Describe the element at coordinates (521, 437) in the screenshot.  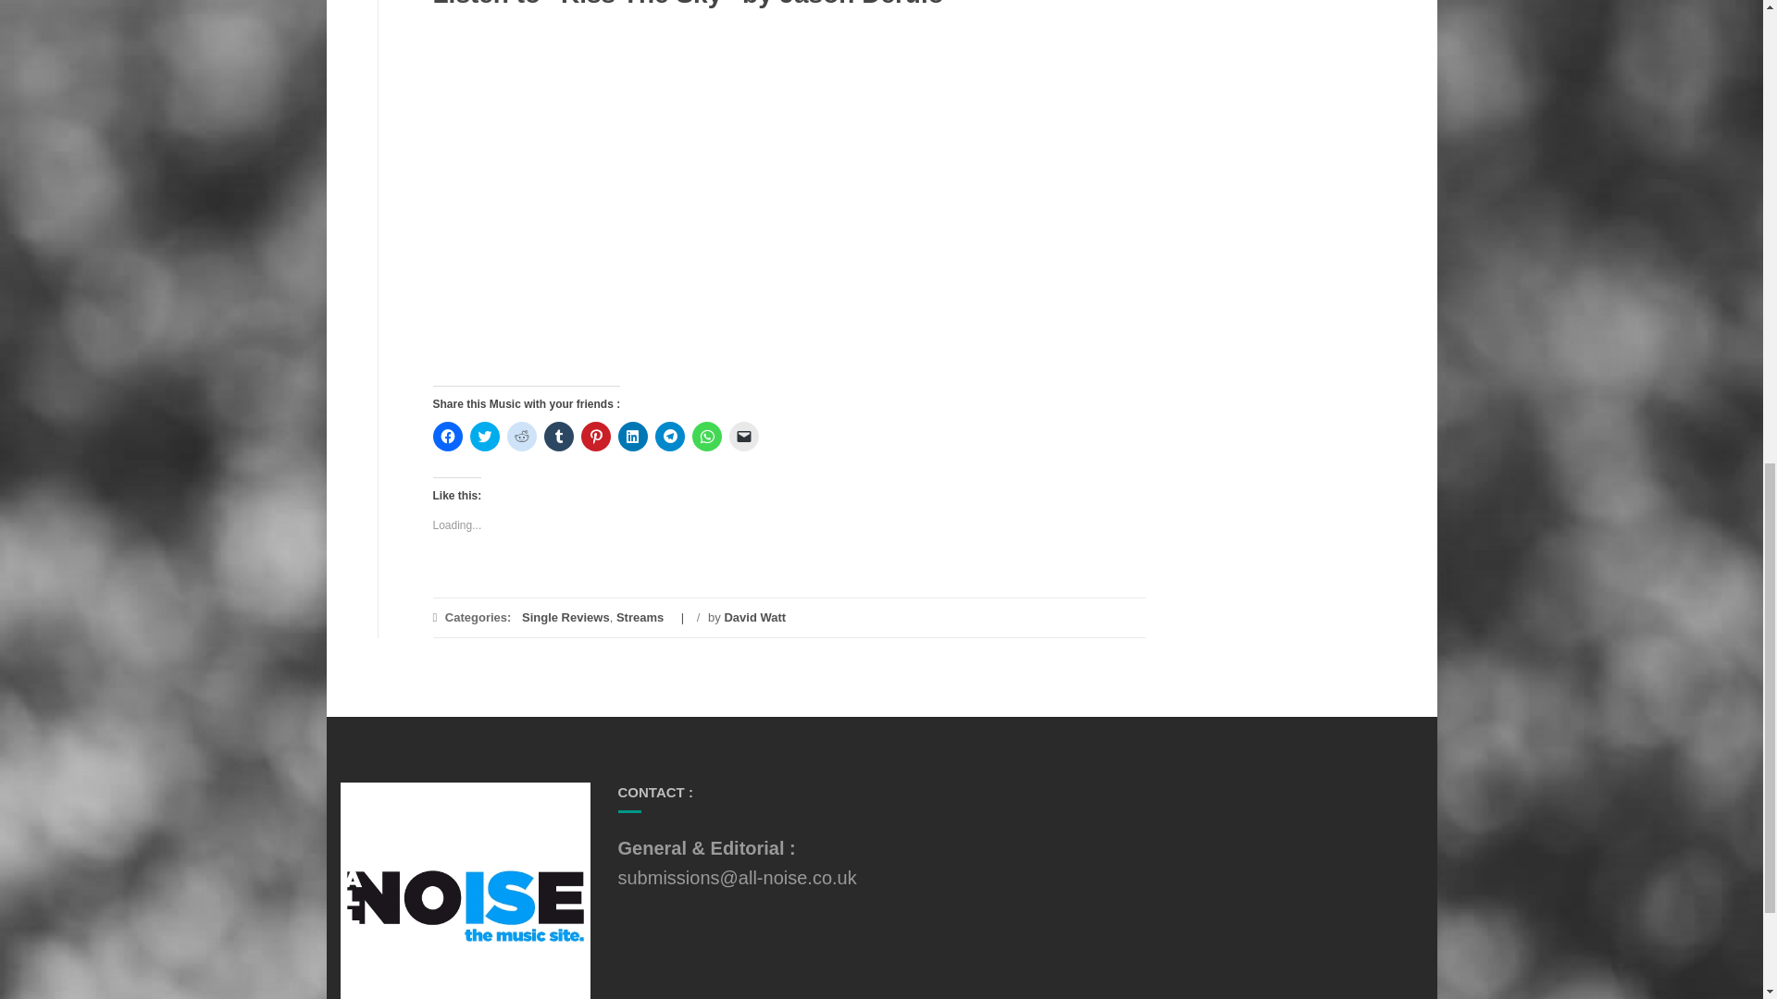
I see `Click to share on Reddit` at that location.